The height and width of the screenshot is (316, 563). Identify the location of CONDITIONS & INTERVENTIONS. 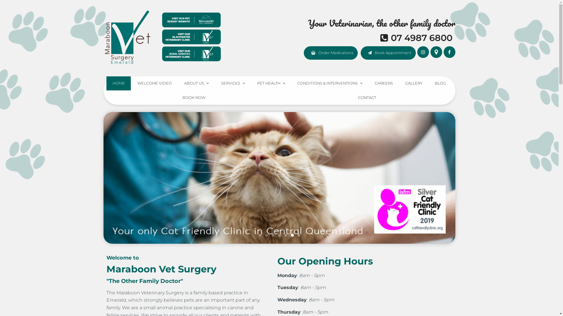
(330, 84).